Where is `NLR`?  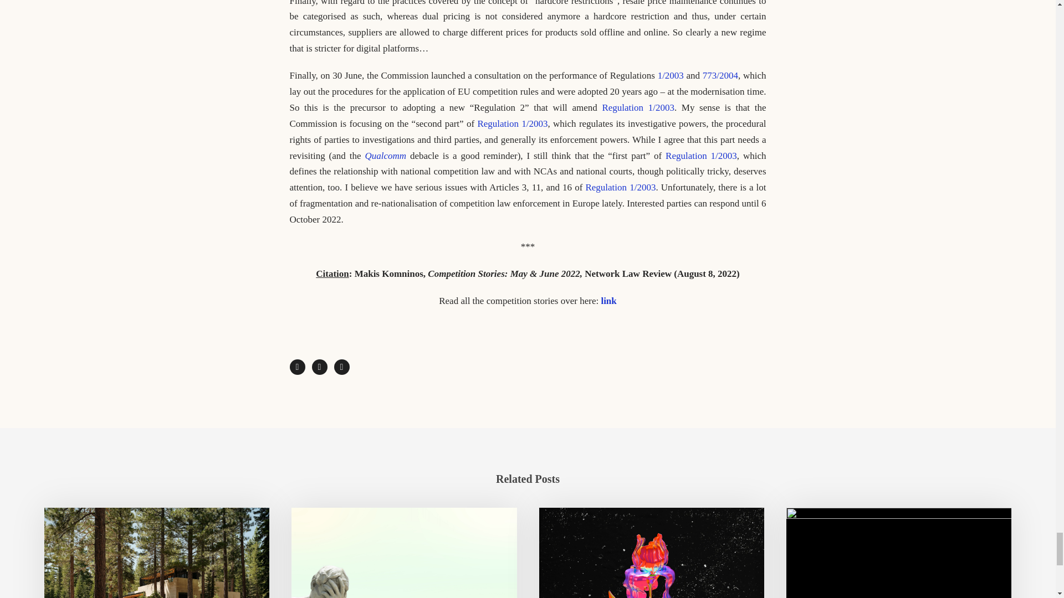 NLR is located at coordinates (403, 553).